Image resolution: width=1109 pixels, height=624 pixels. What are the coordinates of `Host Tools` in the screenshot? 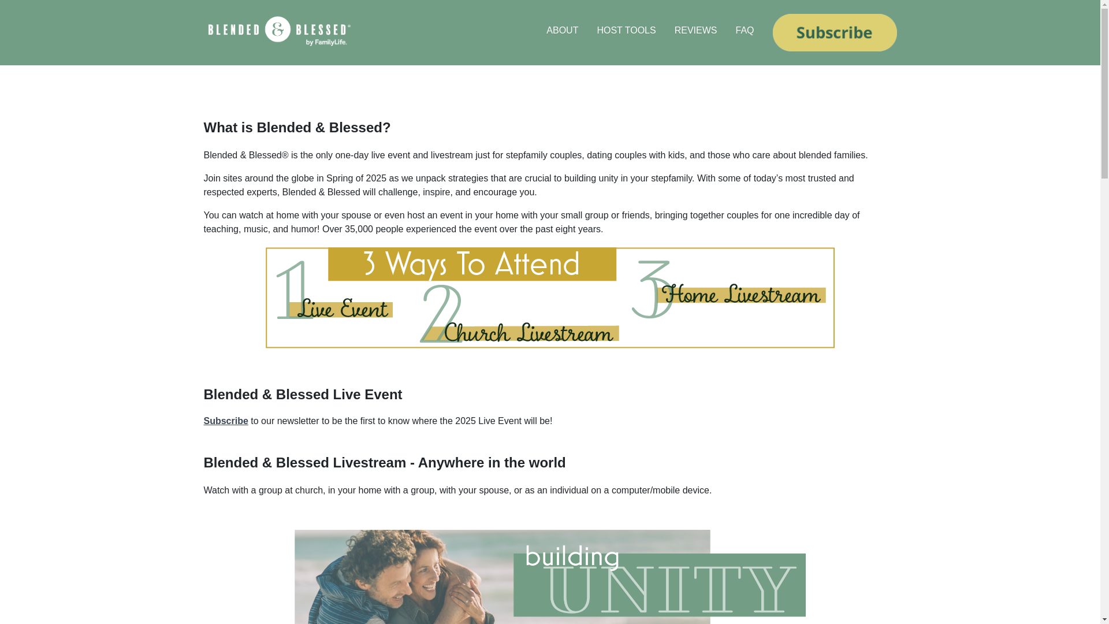 It's located at (127, 72).